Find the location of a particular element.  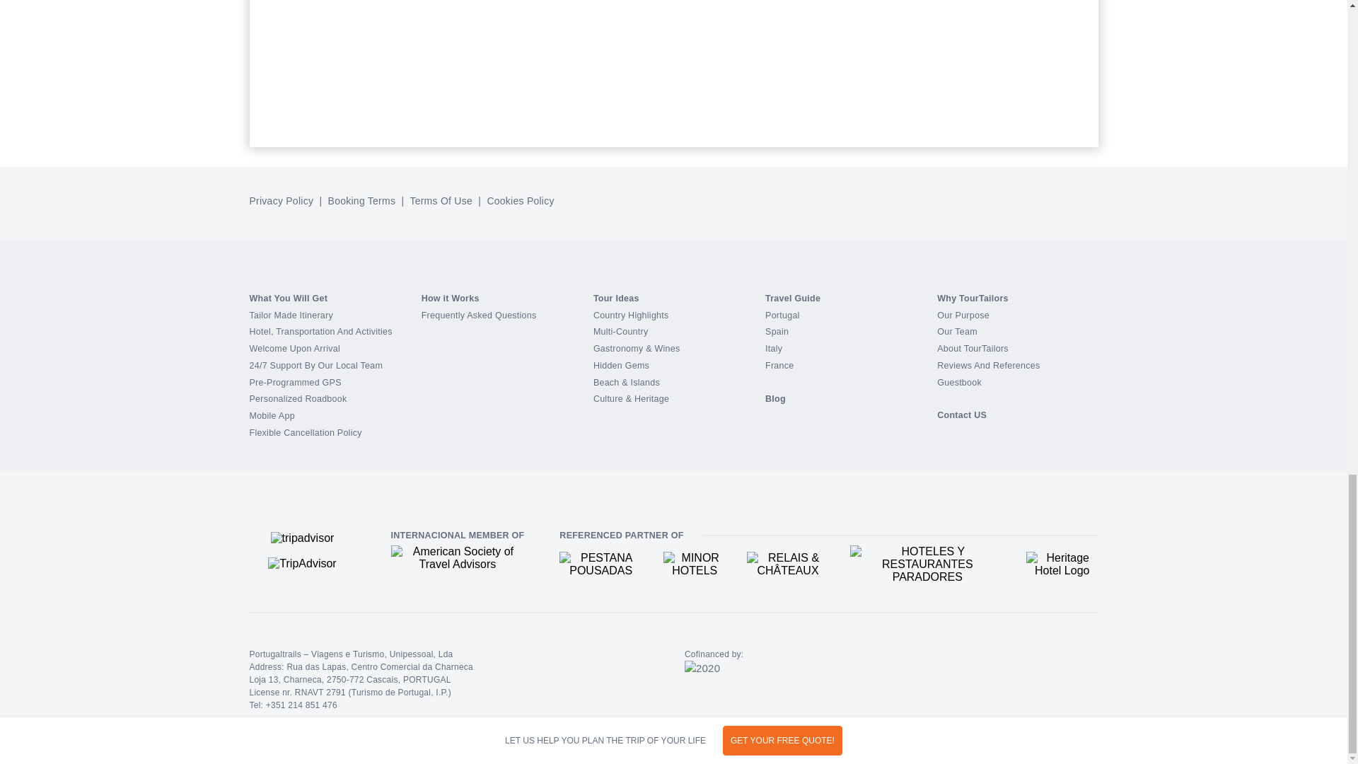

Heritage Hotel is located at coordinates (1062, 565).